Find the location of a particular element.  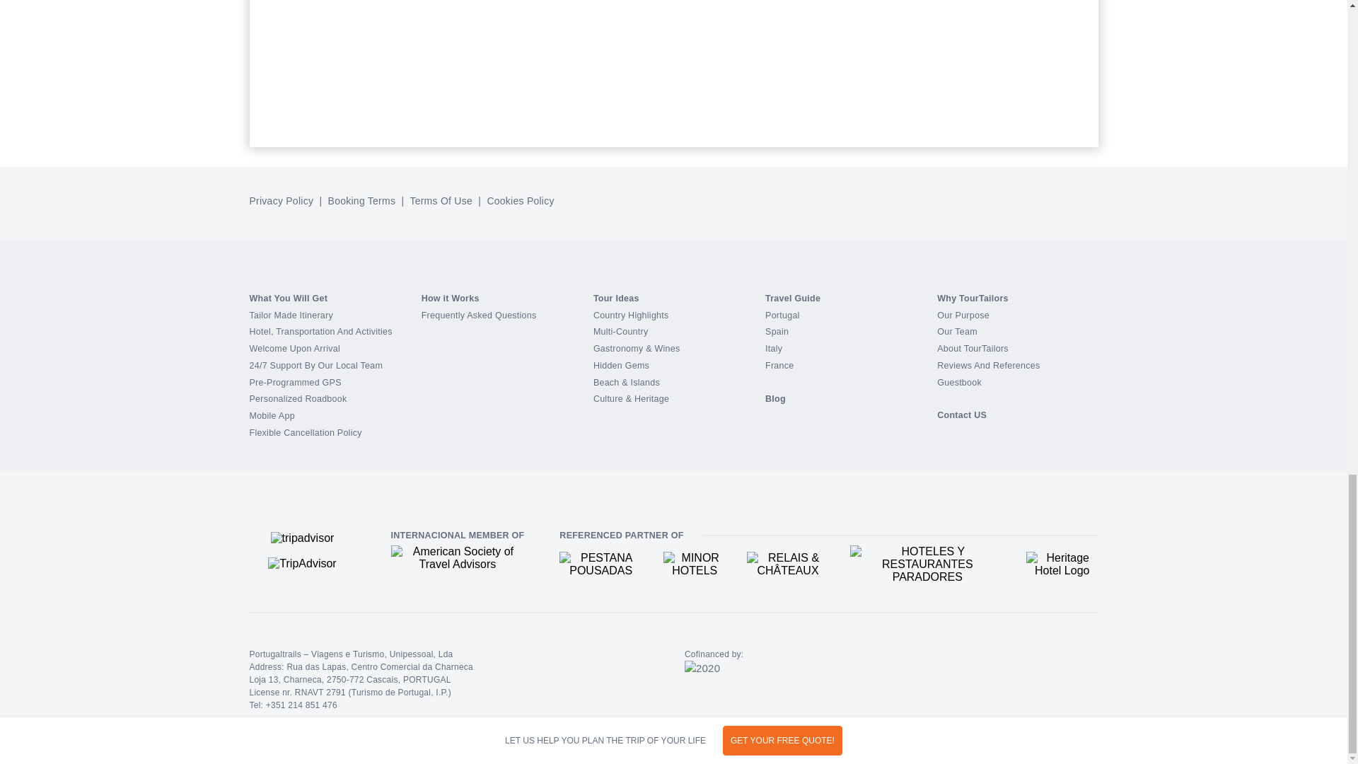

Heritage Hotel is located at coordinates (1062, 565).